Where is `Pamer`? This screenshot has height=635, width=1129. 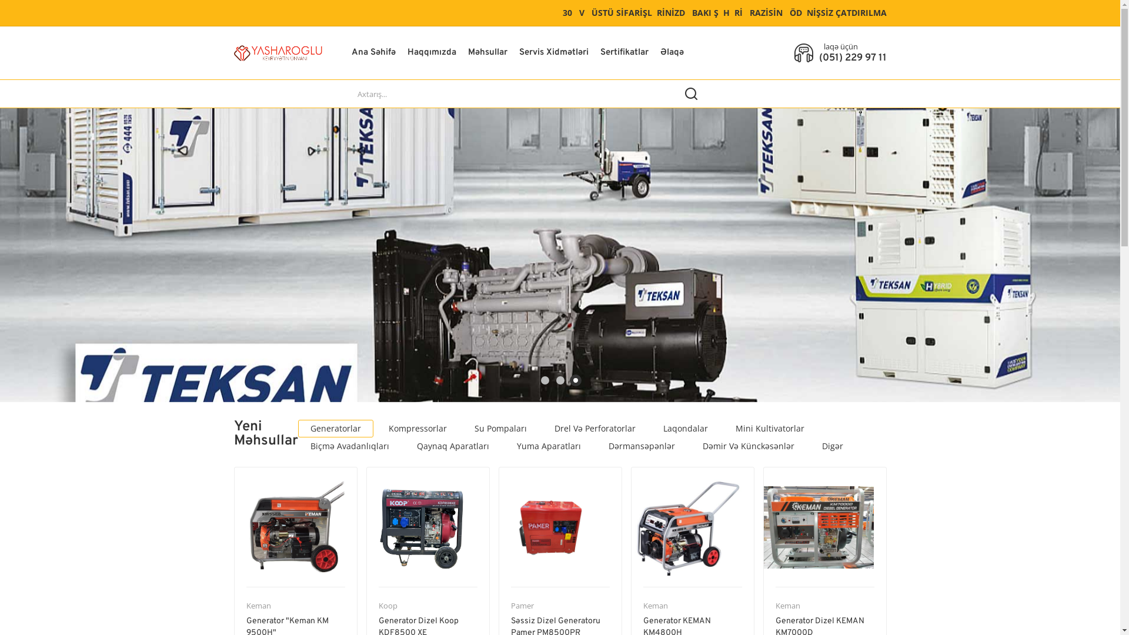 Pamer is located at coordinates (522, 606).